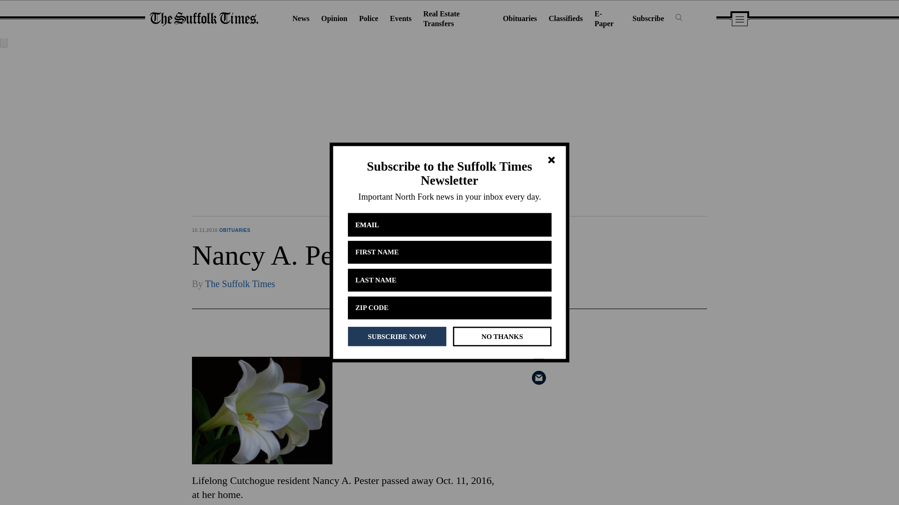 This screenshot has height=505, width=899. What do you see at coordinates (636, 478) in the screenshot?
I see `3rd party ad content` at bounding box center [636, 478].